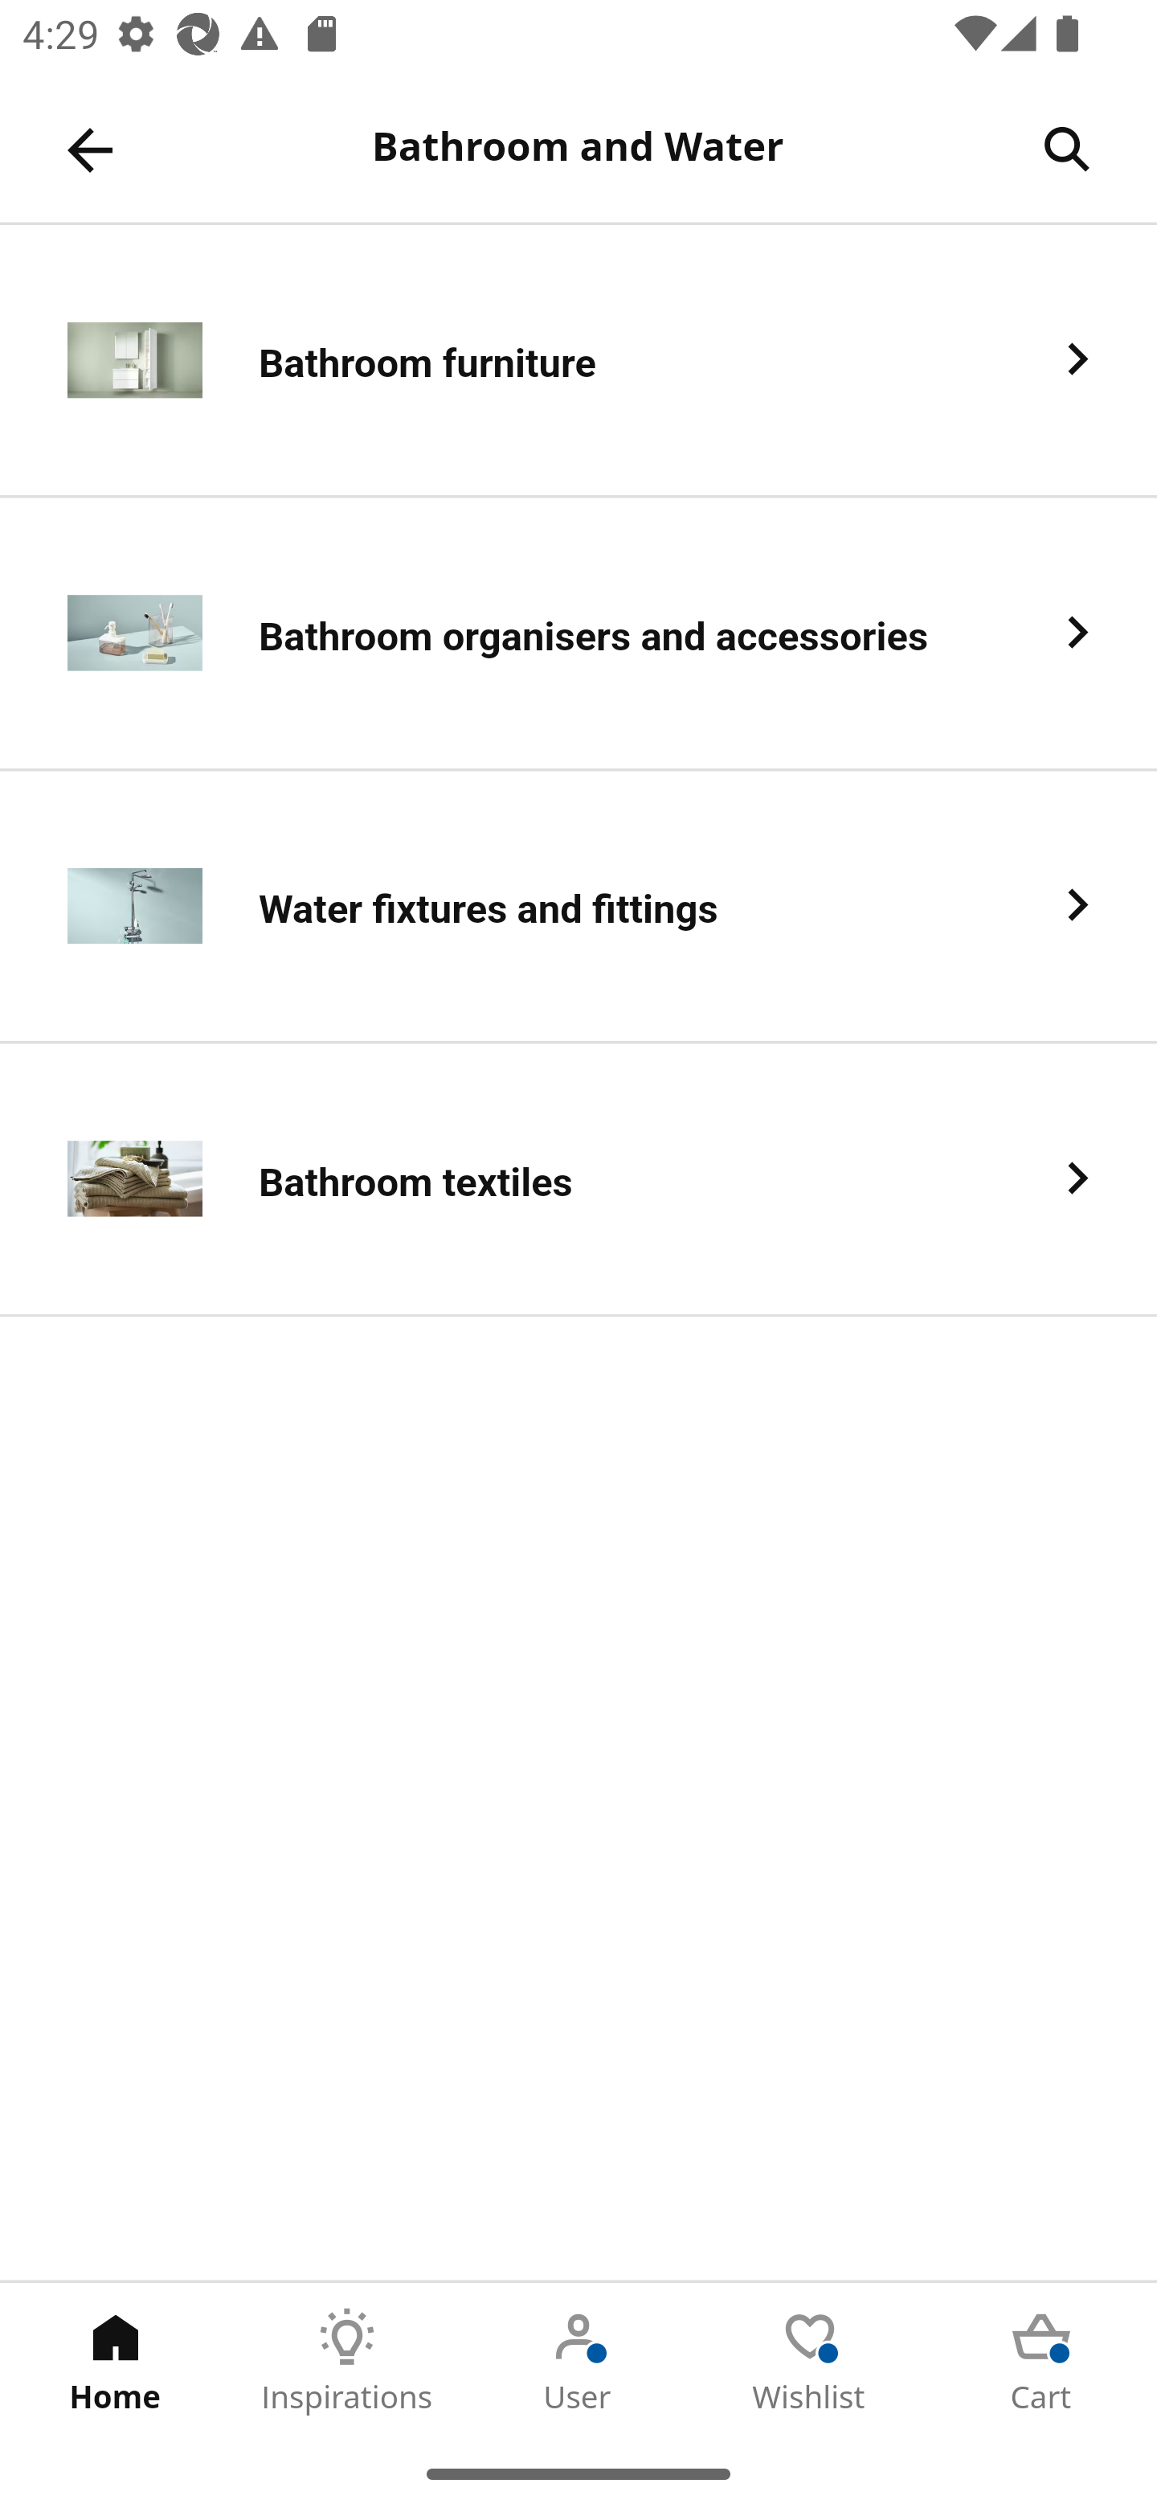 This screenshot has width=1157, height=2508. What do you see at coordinates (578, 633) in the screenshot?
I see `Bathroom organisers and accessories` at bounding box center [578, 633].